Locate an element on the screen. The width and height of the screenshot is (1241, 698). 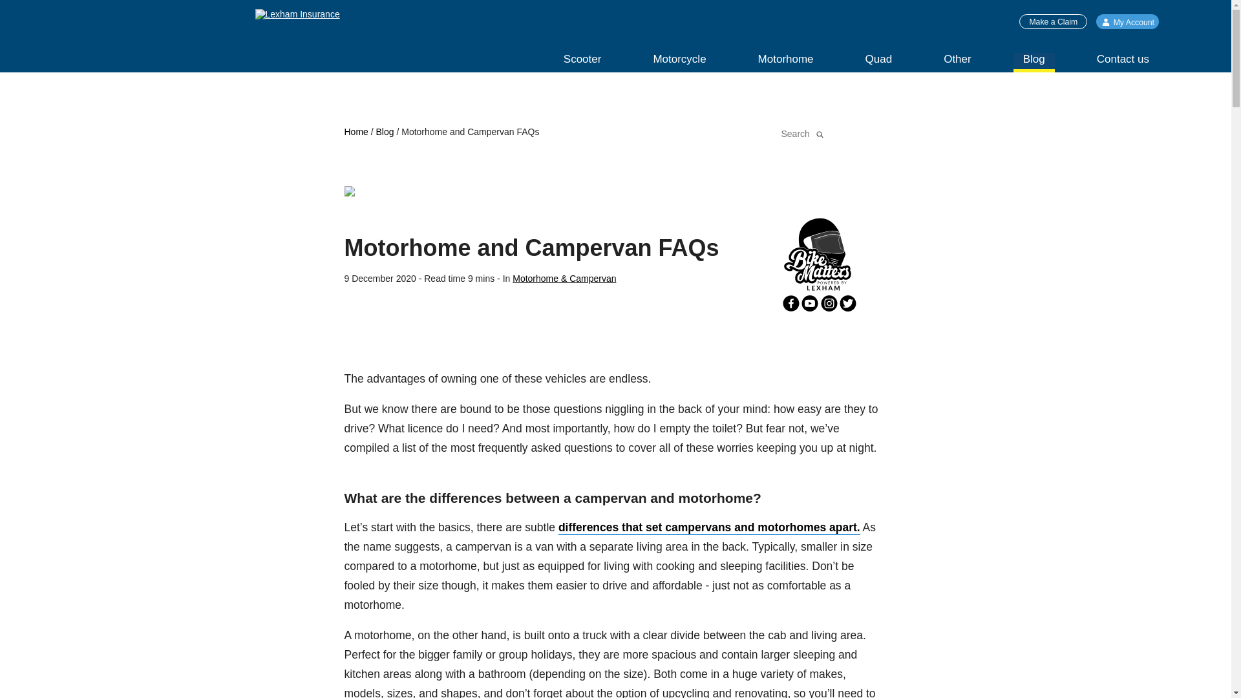
Scooter is located at coordinates (582, 63).